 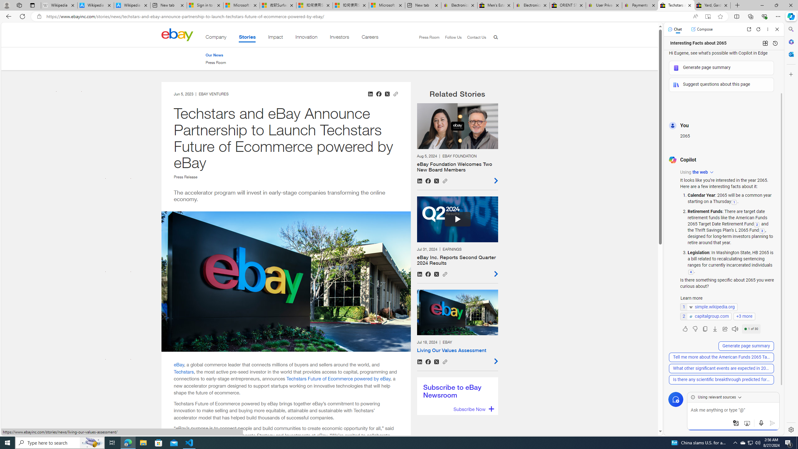 I want to click on Investors, so click(x=339, y=38).